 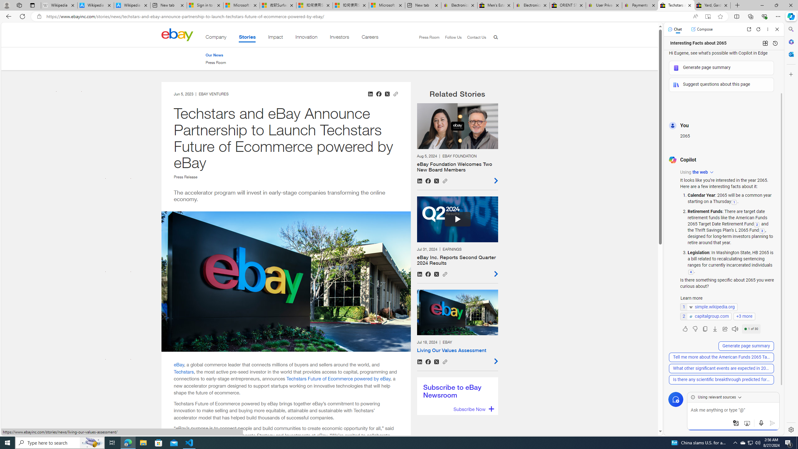 I want to click on Investors, so click(x=339, y=38).